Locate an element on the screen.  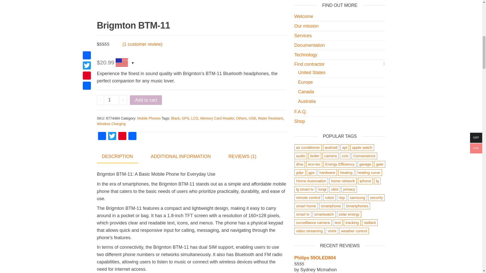
Water Resistant is located at coordinates (270, 118).